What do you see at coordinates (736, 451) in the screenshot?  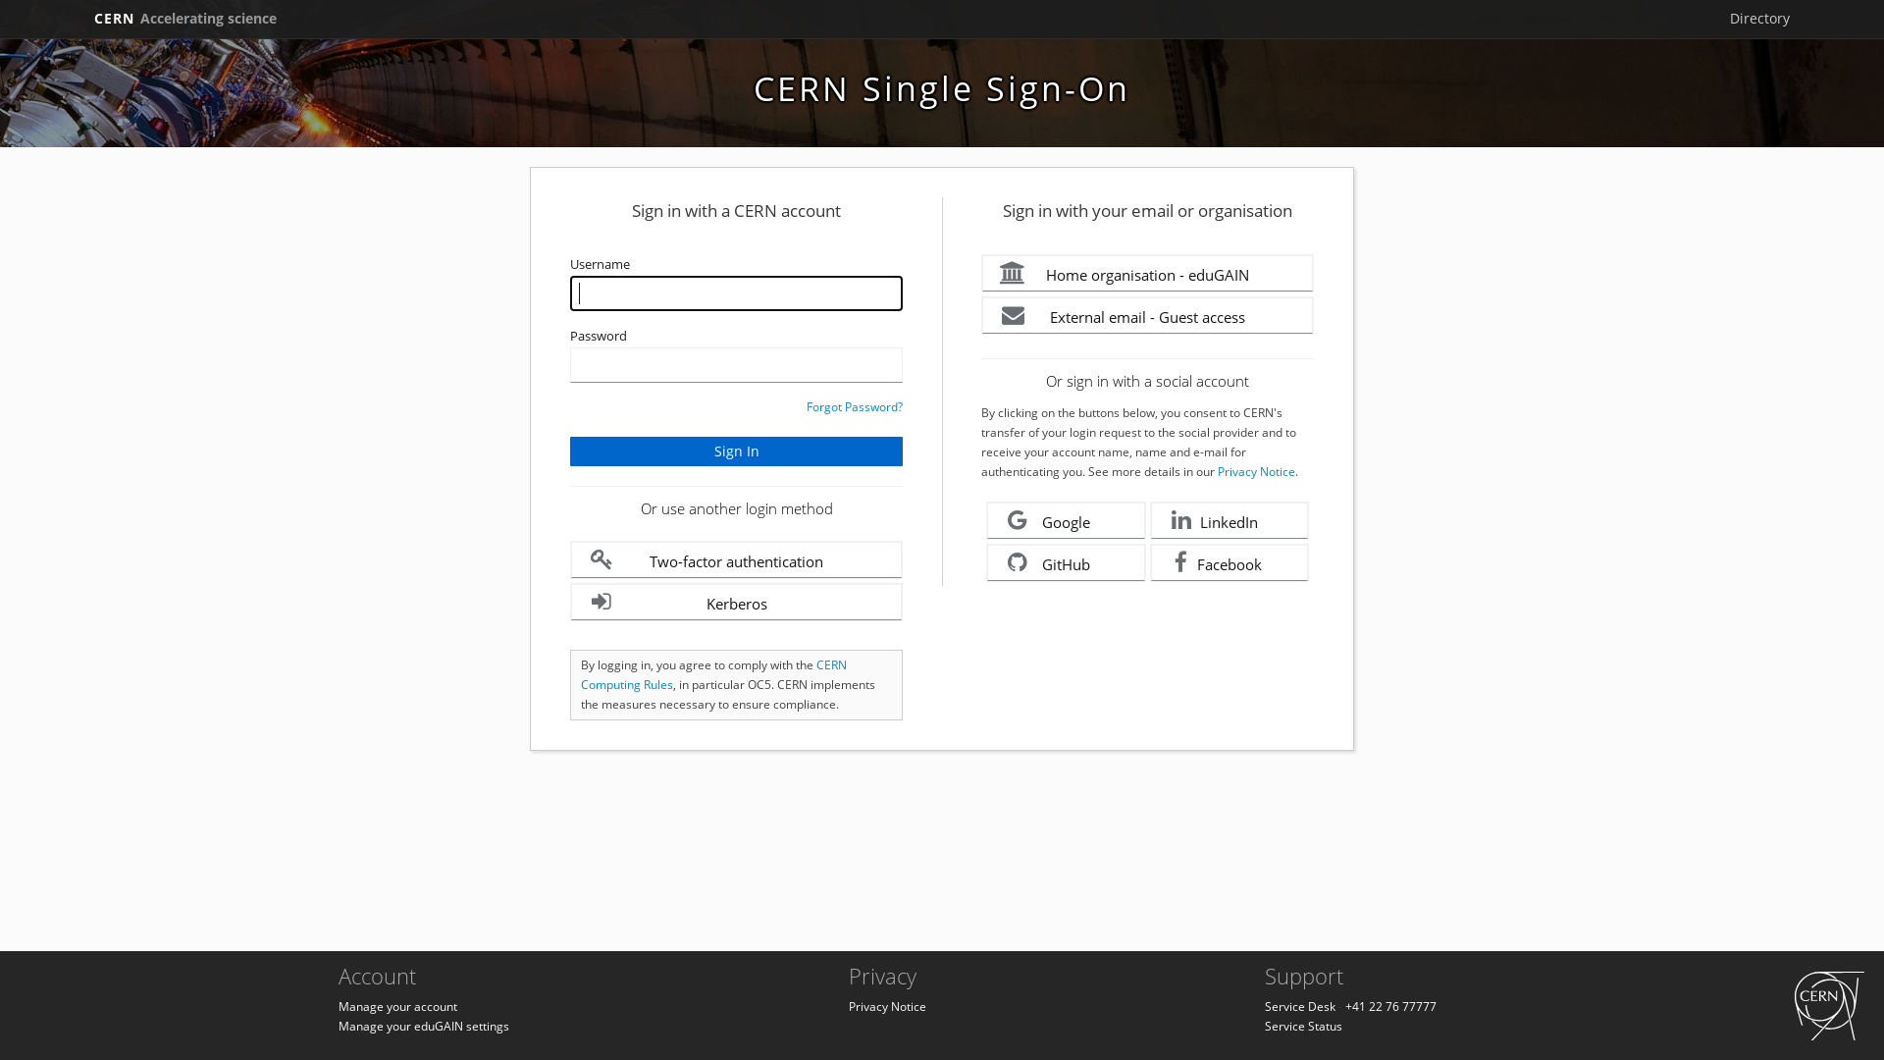 I see `Sign In` at bounding box center [736, 451].